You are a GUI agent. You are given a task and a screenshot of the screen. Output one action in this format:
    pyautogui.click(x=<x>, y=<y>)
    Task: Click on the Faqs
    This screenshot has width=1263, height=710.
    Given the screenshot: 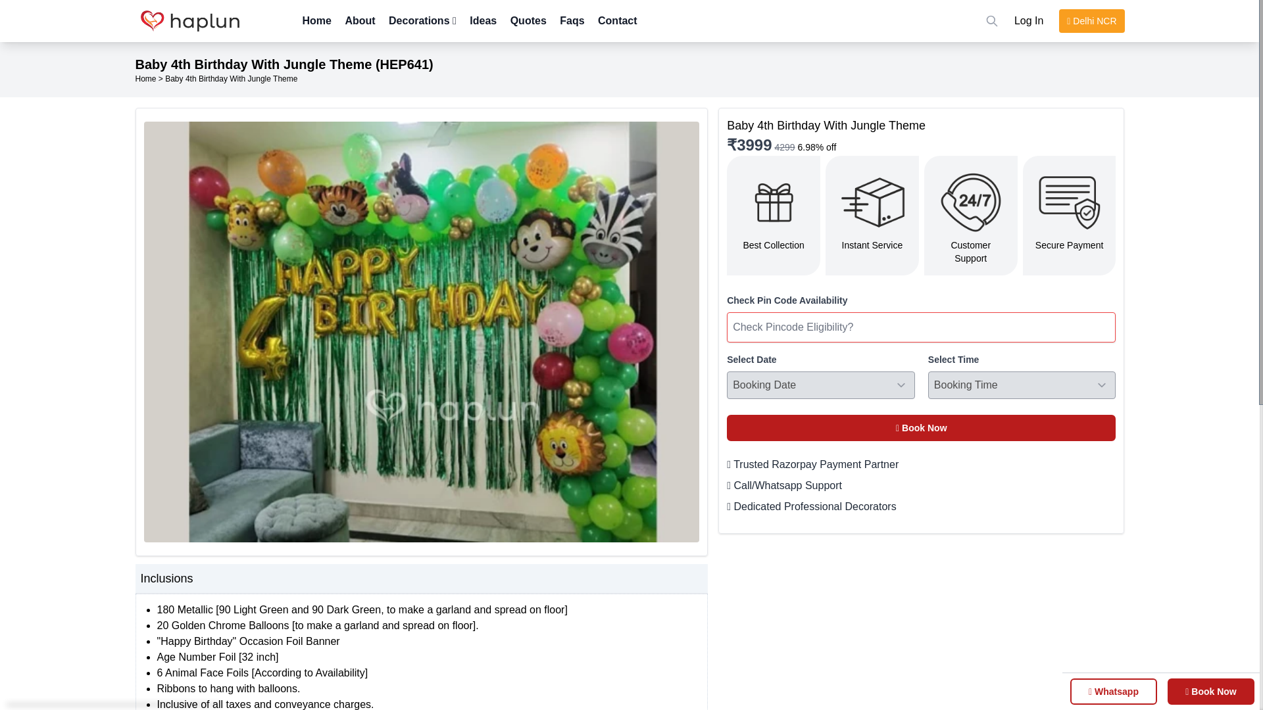 What is the action you would take?
    pyautogui.click(x=571, y=20)
    